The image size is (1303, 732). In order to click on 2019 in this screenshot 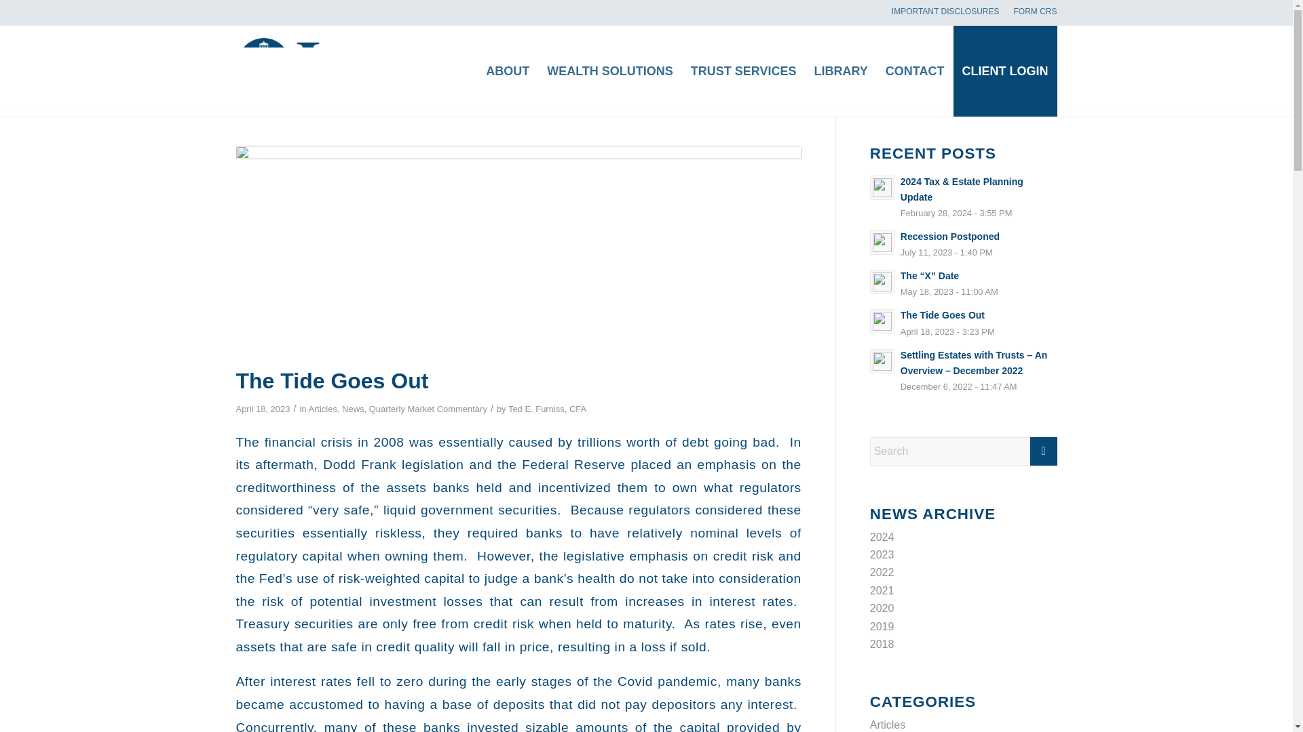, I will do `click(882, 626)`.